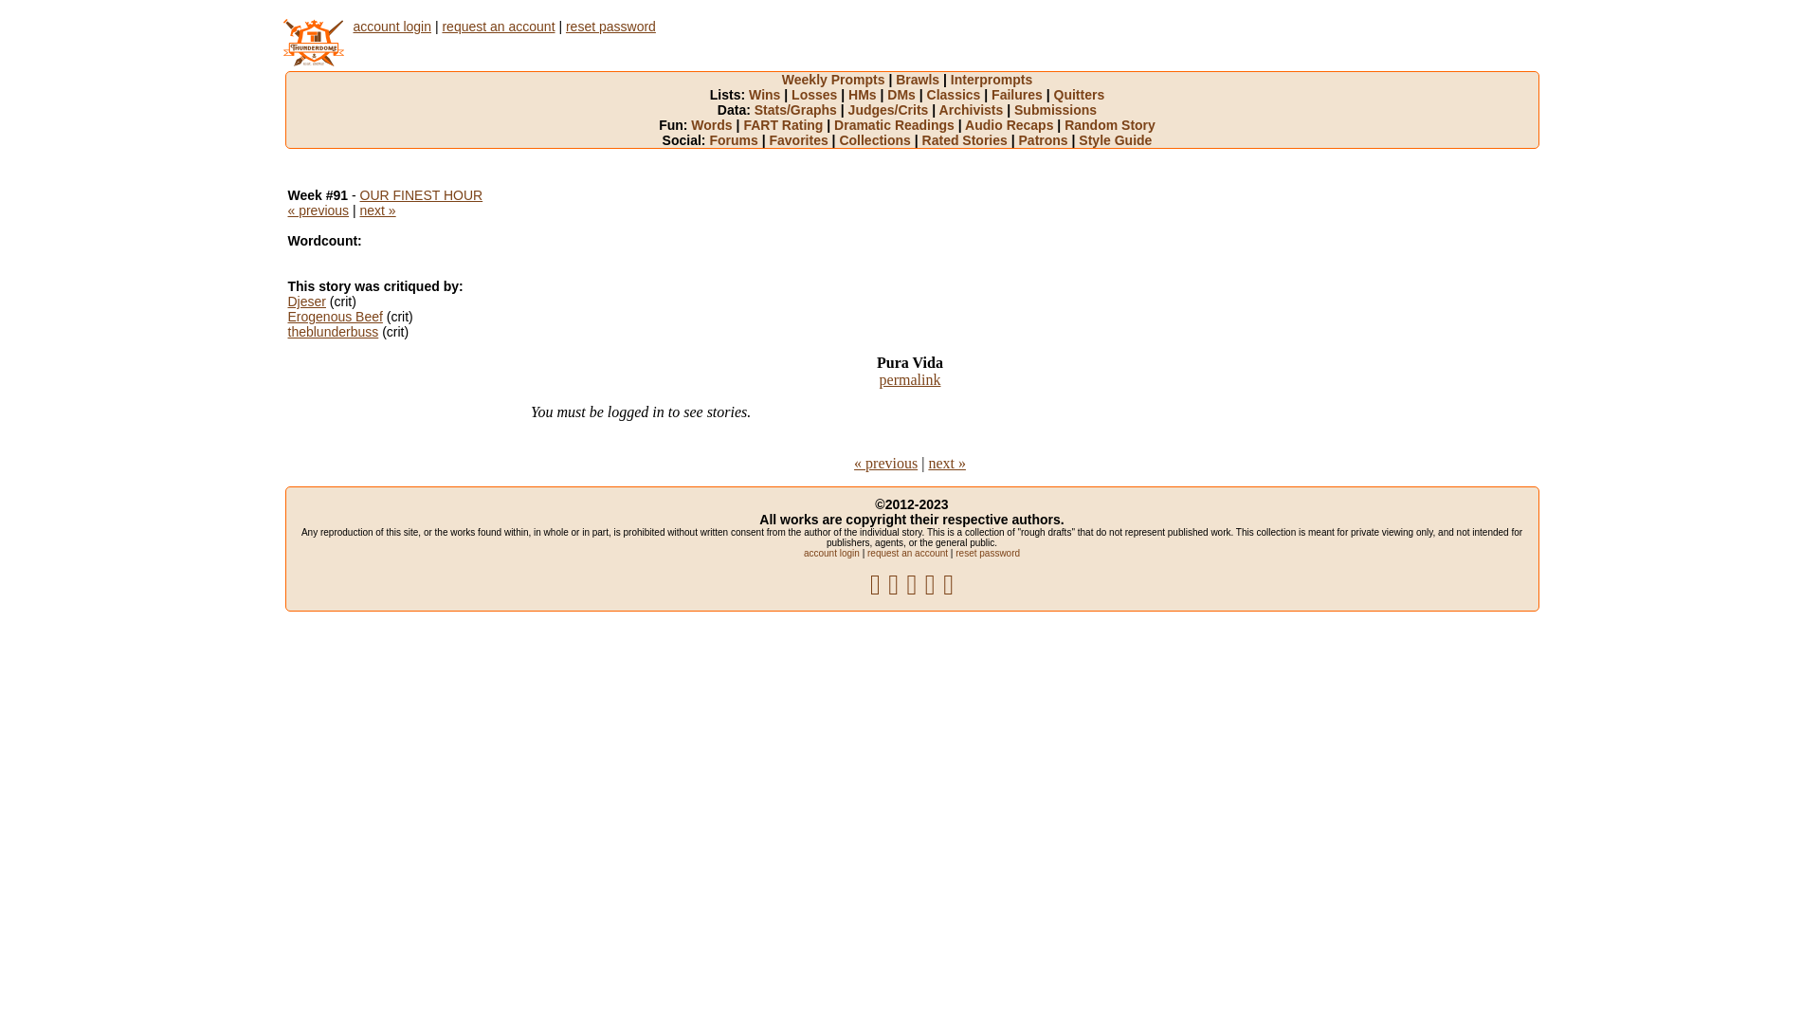 The height and width of the screenshot is (1024, 1820). What do you see at coordinates (1110, 125) in the screenshot?
I see `Random Story` at bounding box center [1110, 125].